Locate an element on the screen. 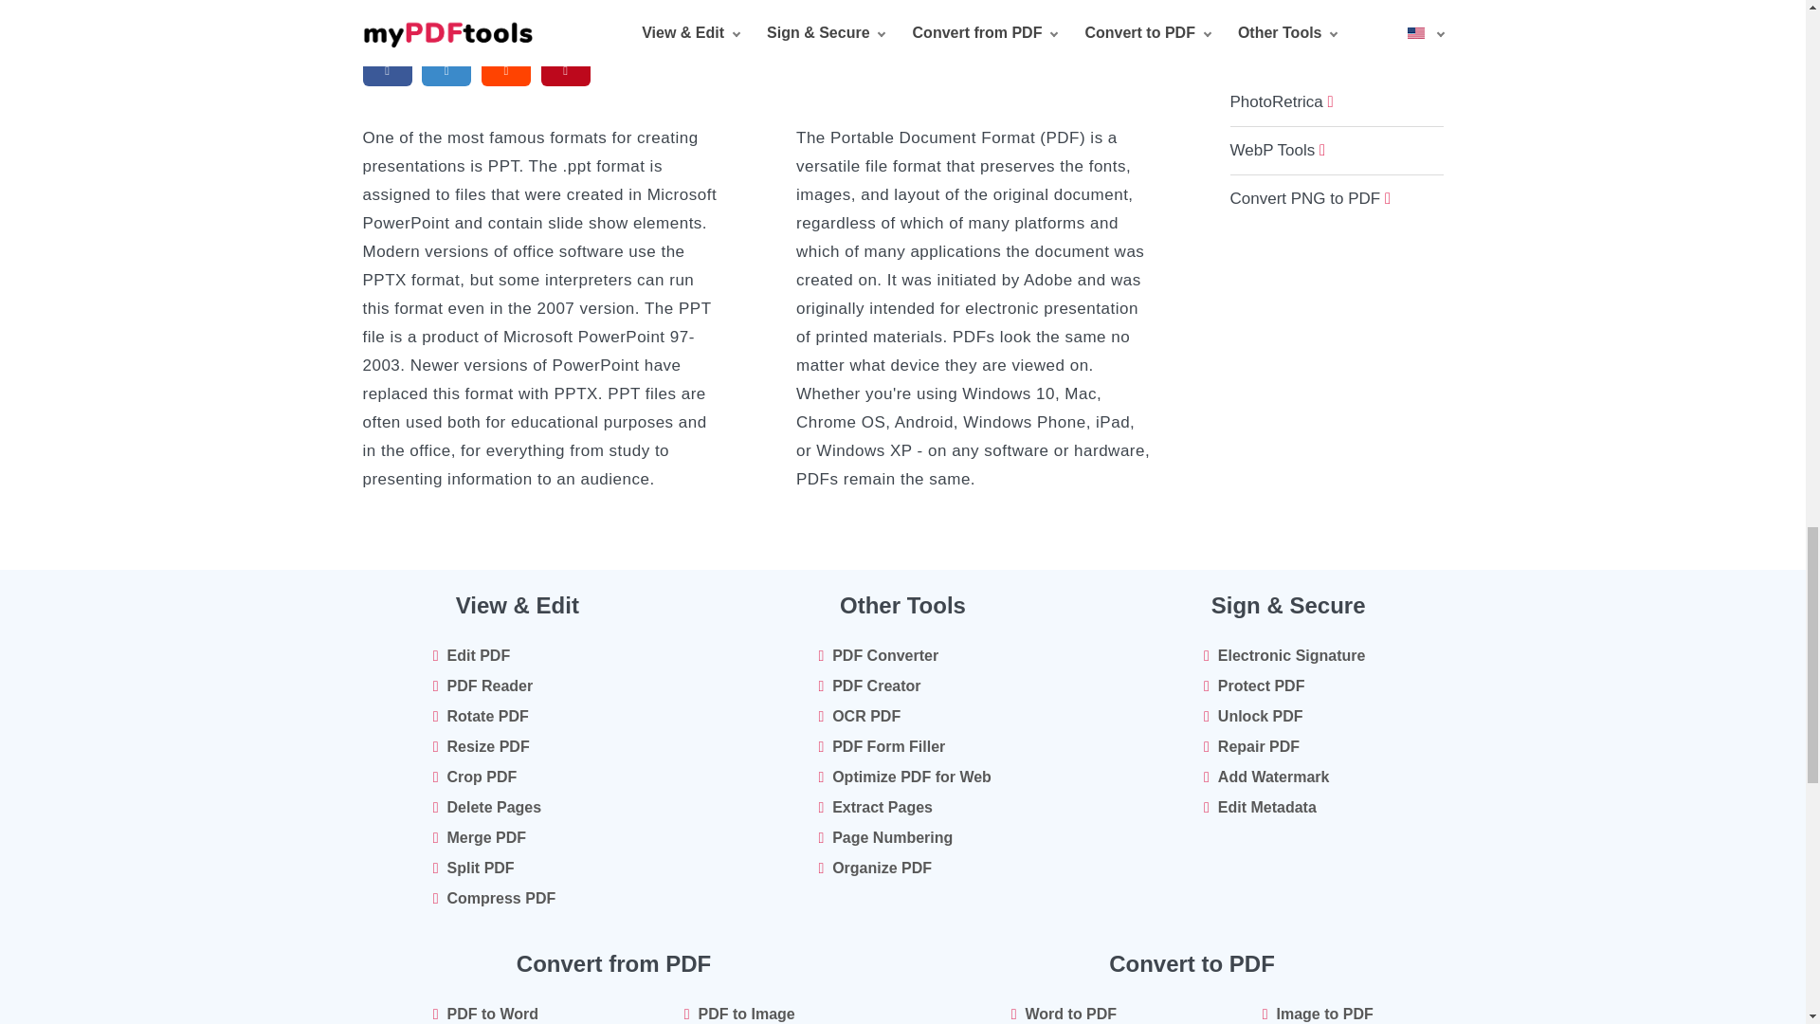 The height and width of the screenshot is (1024, 1820). Facebook is located at coordinates (387, 70).